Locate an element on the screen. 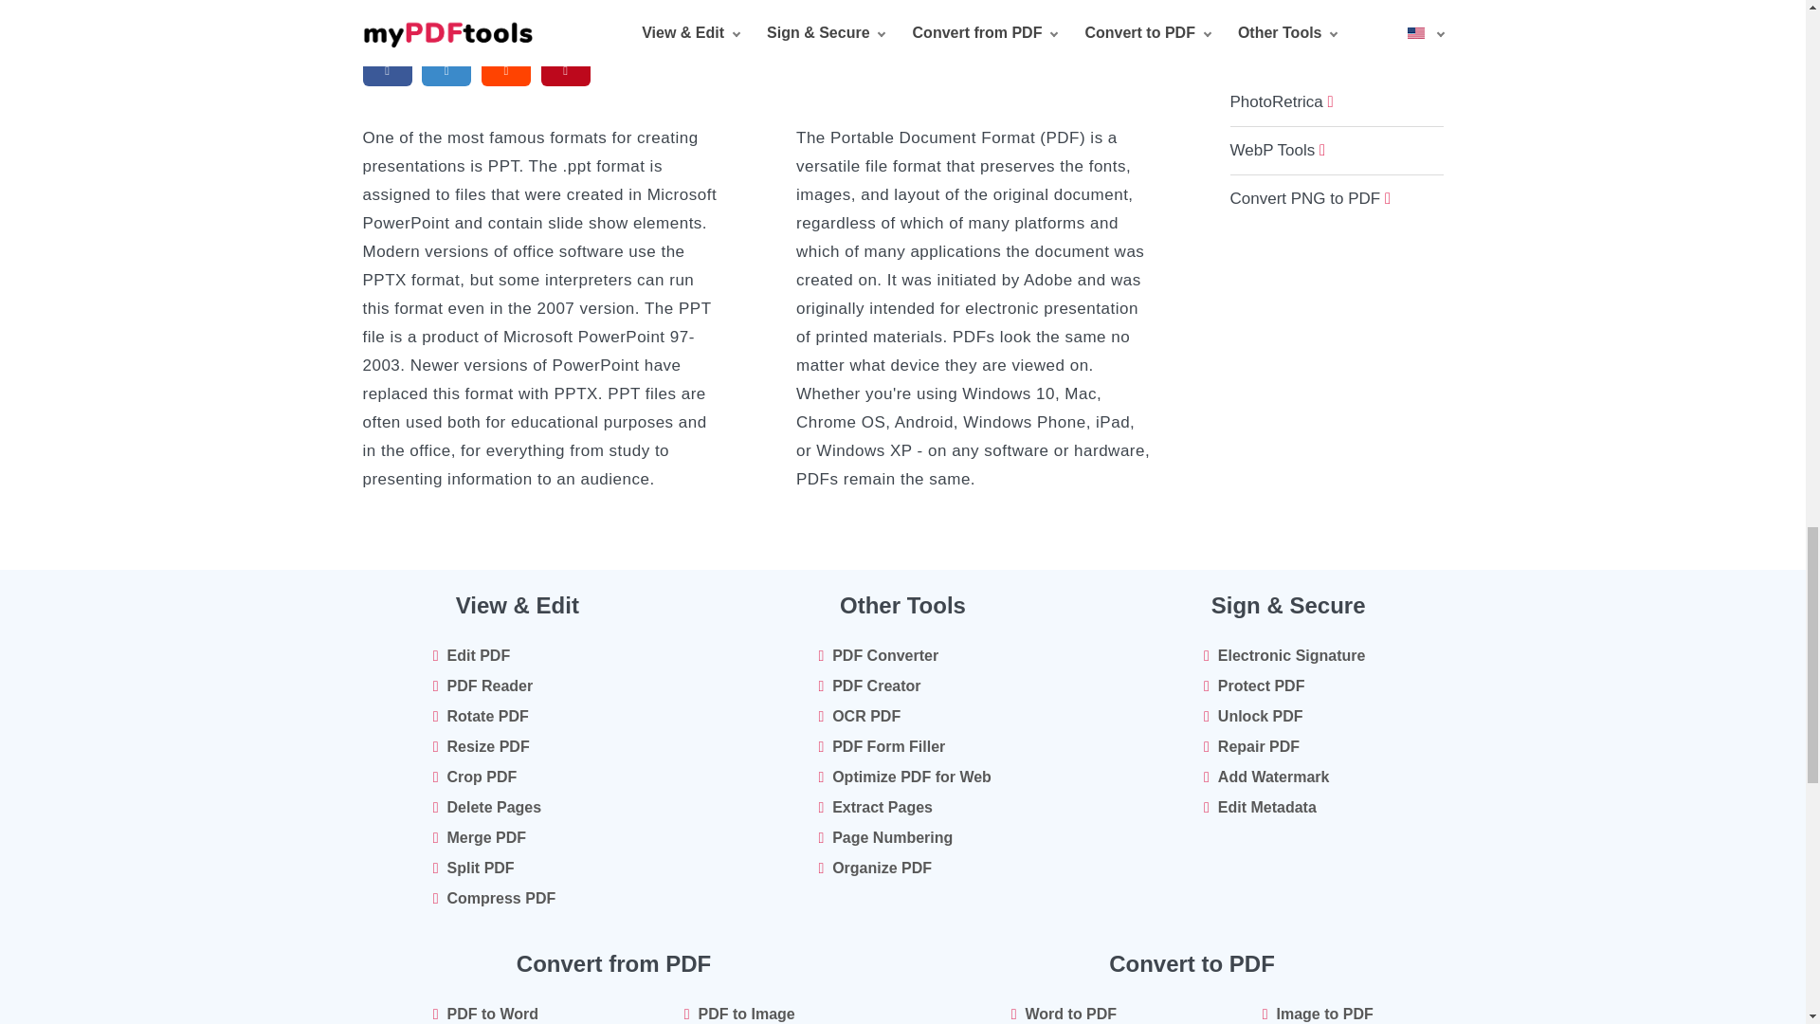 The height and width of the screenshot is (1024, 1820). Facebook is located at coordinates (387, 70).